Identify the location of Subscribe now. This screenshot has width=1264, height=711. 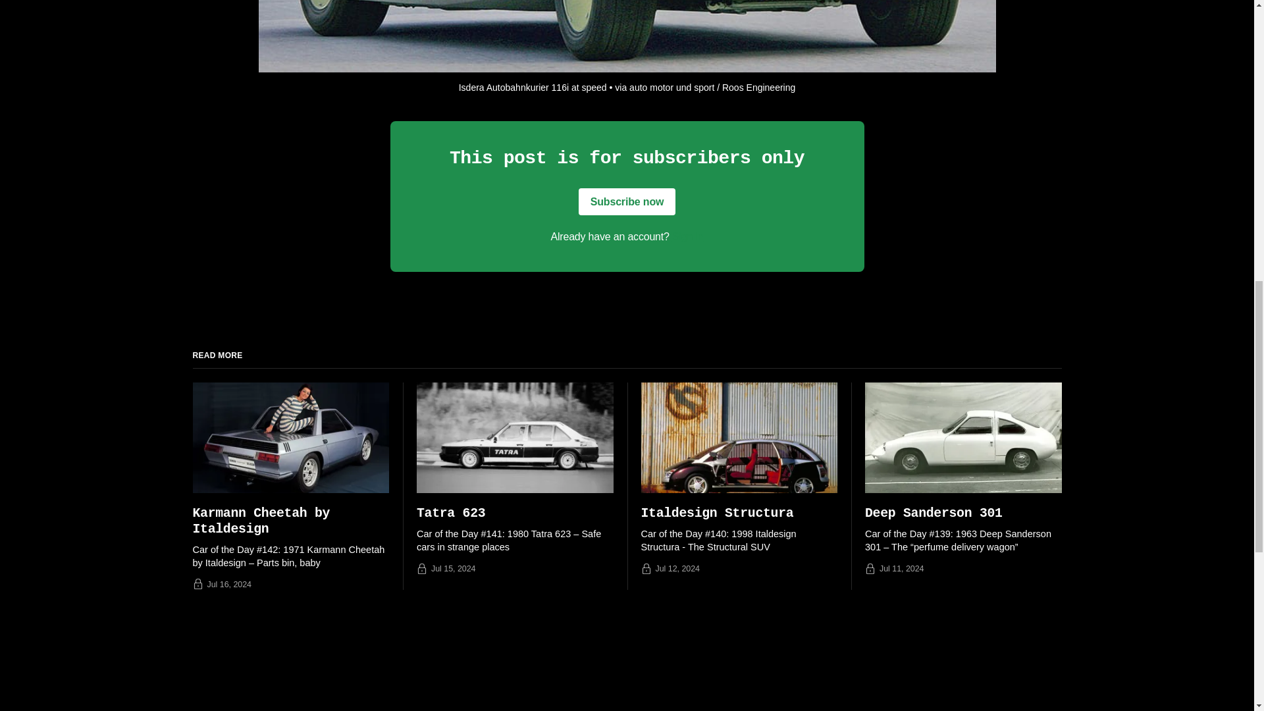
(627, 202).